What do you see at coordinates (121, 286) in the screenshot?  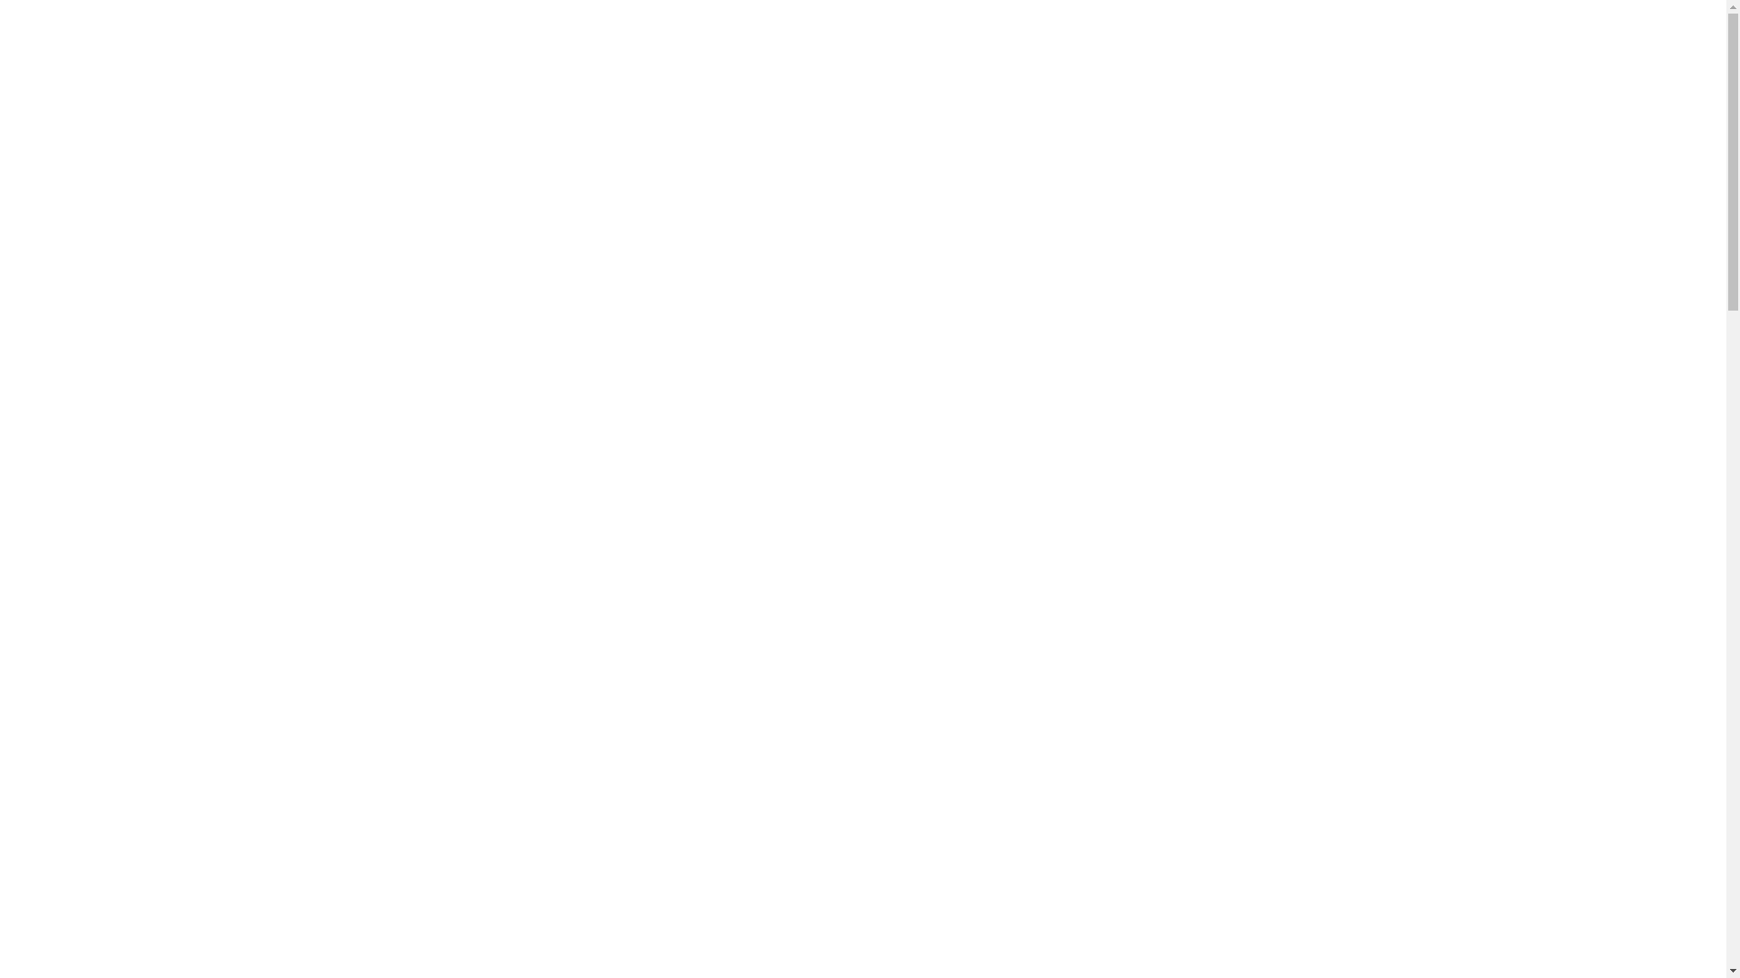 I see `EHC Buchs Northstars` at bounding box center [121, 286].